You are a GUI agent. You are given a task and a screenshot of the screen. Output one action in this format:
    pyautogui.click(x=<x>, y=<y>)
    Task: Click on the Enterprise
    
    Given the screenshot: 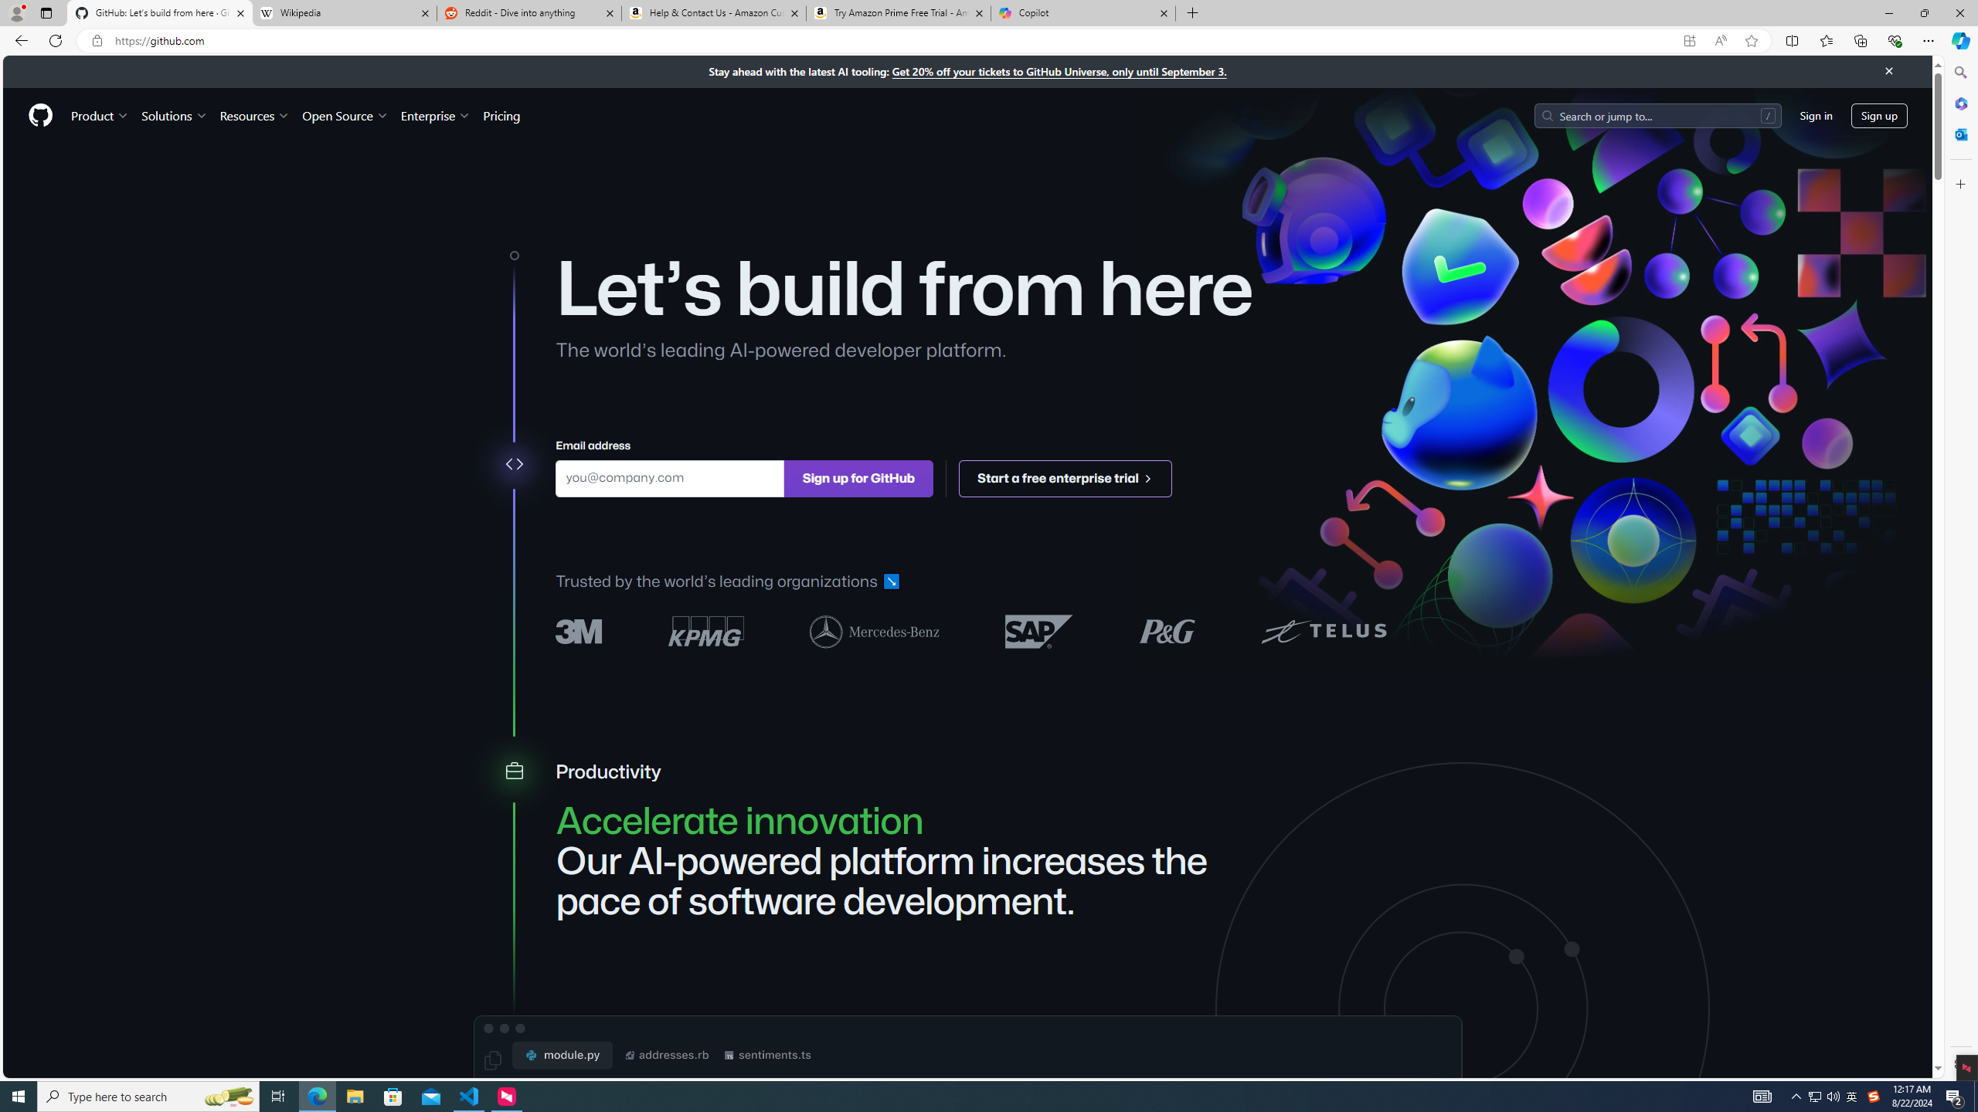 What is the action you would take?
    pyautogui.click(x=434, y=115)
    